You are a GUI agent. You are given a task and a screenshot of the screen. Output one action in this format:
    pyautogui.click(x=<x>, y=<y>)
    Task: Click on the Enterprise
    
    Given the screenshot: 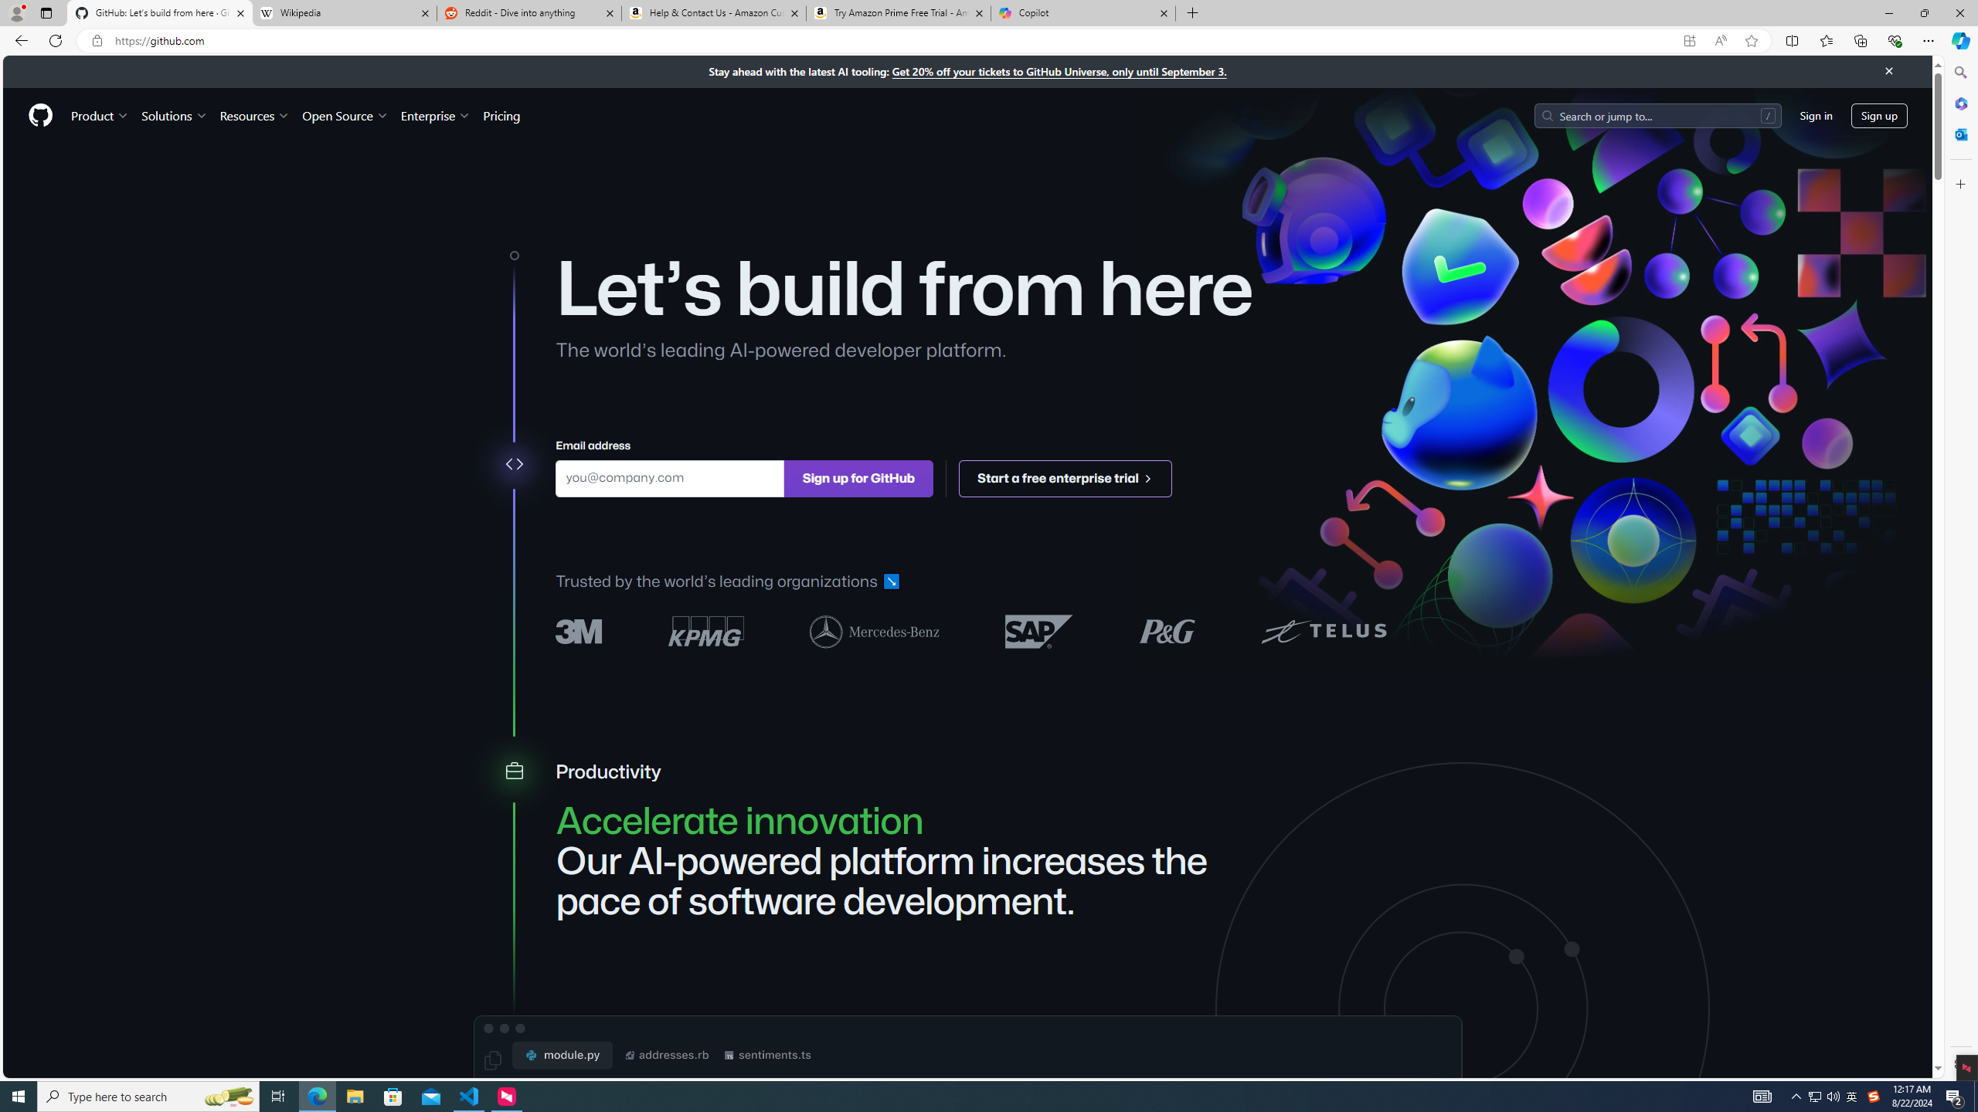 What is the action you would take?
    pyautogui.click(x=434, y=115)
    